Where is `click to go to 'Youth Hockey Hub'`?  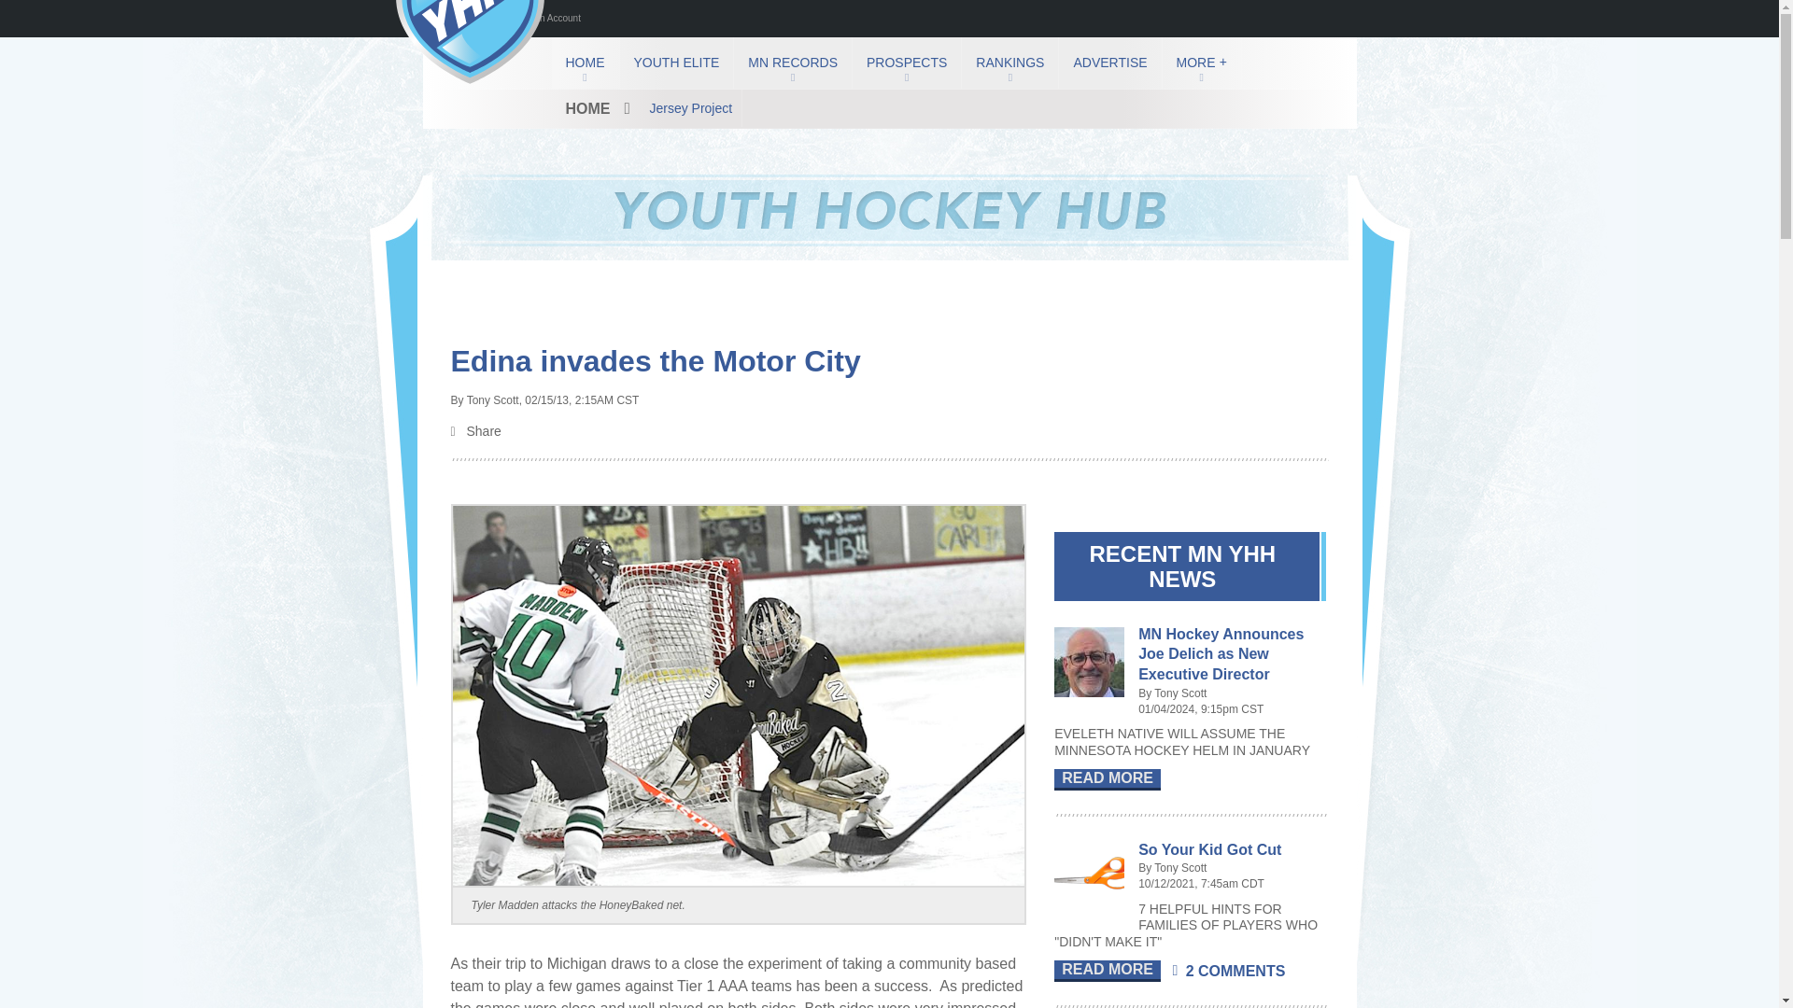
click to go to 'Youth Hockey Hub' is located at coordinates (585, 63).